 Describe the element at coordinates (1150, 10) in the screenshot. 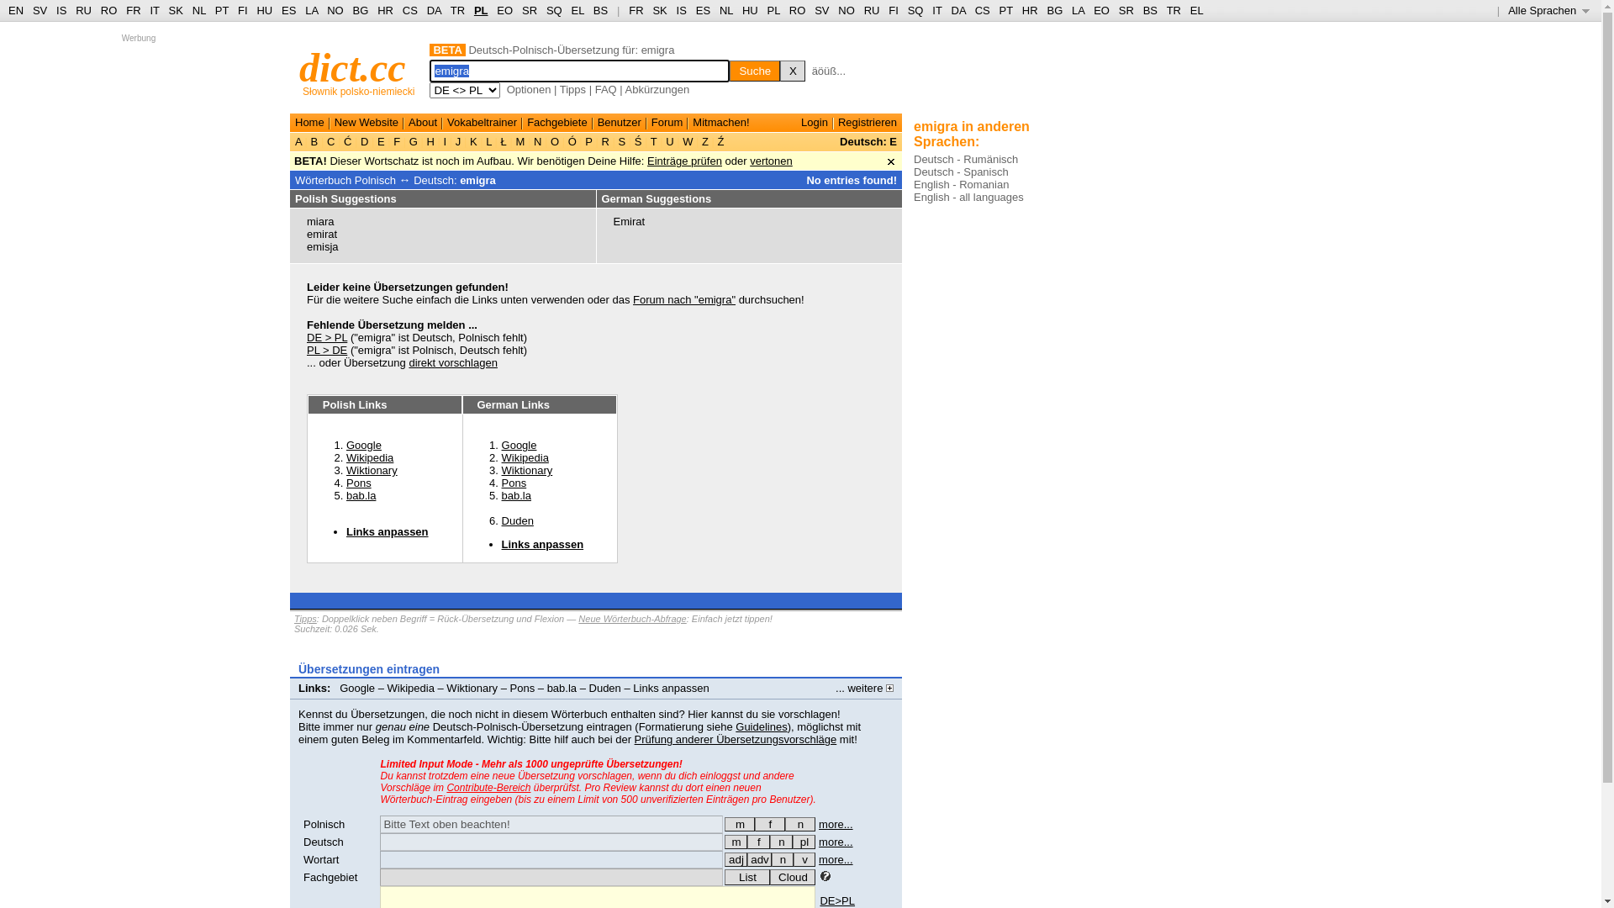

I see `BS` at that location.